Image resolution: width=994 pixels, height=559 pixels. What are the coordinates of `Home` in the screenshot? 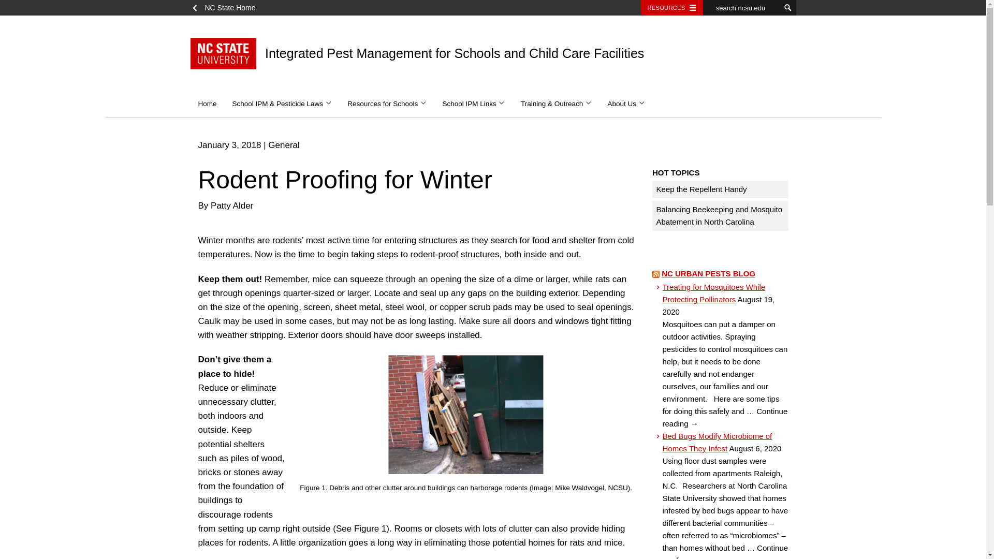 It's located at (207, 104).